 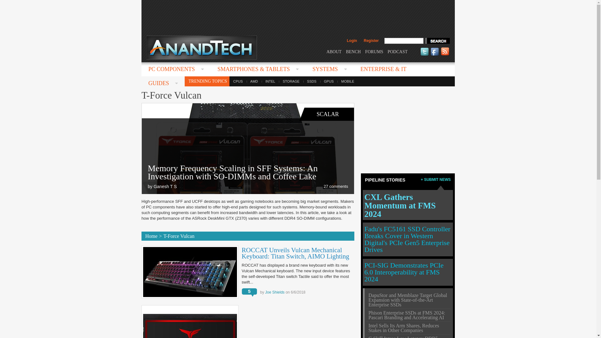 I want to click on FORUMS, so click(x=374, y=51).